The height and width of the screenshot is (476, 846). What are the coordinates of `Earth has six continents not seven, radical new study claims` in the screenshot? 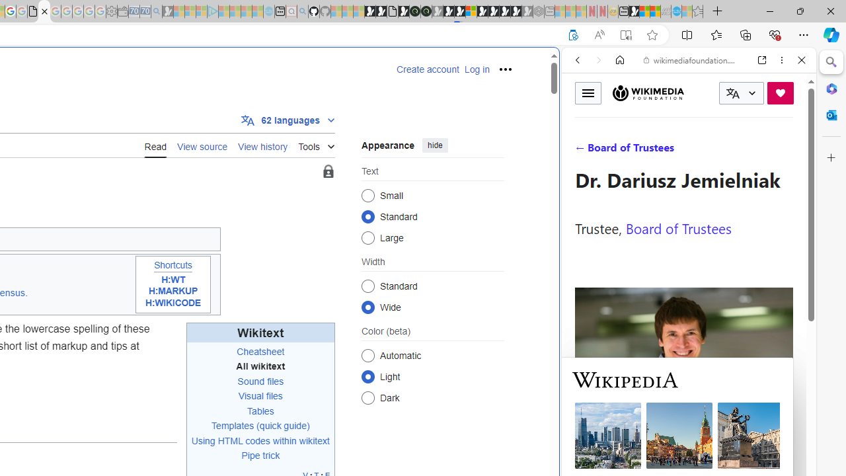 It's located at (656, 12).